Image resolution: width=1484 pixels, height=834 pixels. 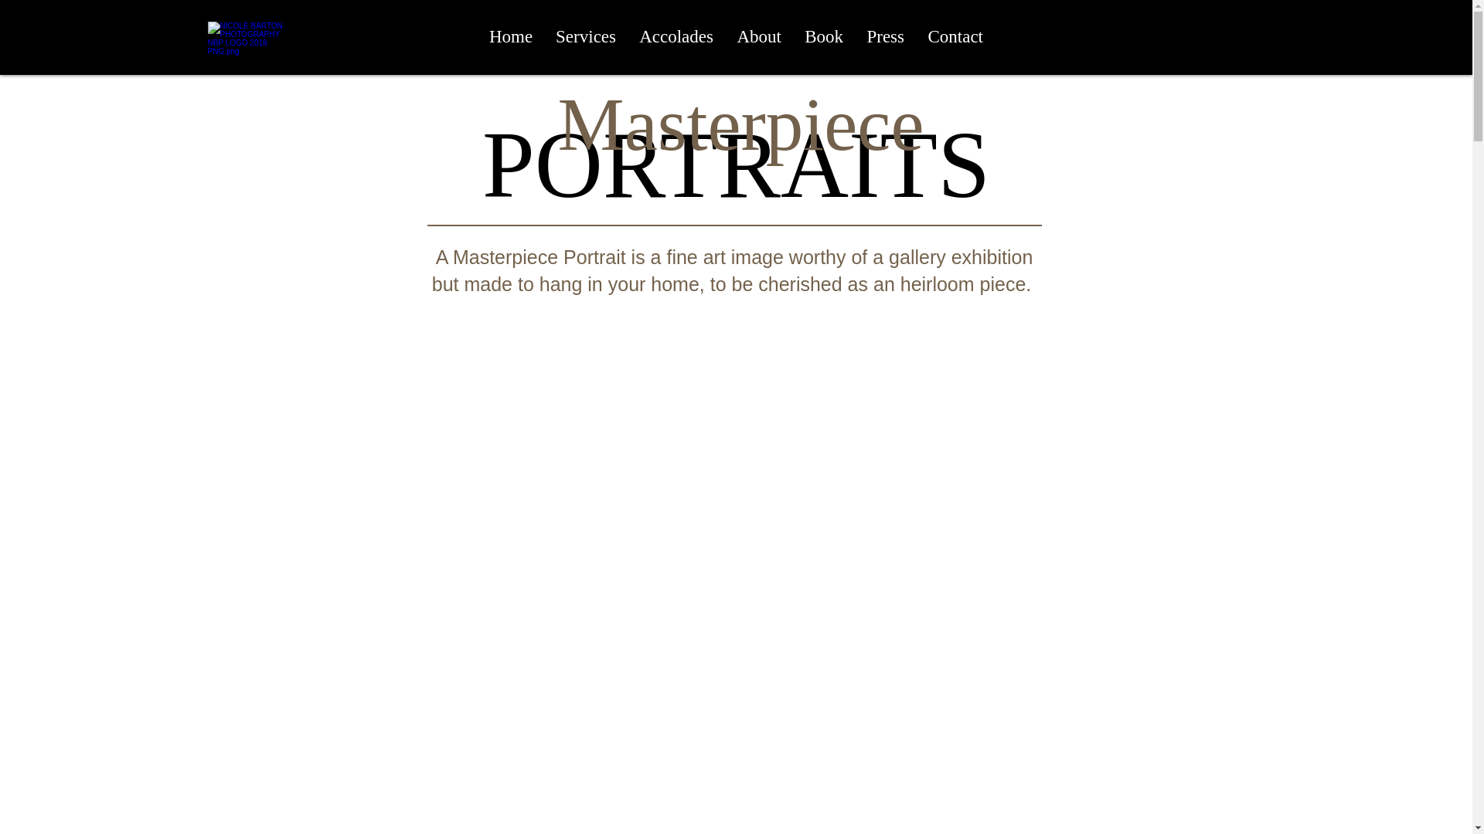 I want to click on Book, so click(x=823, y=37).